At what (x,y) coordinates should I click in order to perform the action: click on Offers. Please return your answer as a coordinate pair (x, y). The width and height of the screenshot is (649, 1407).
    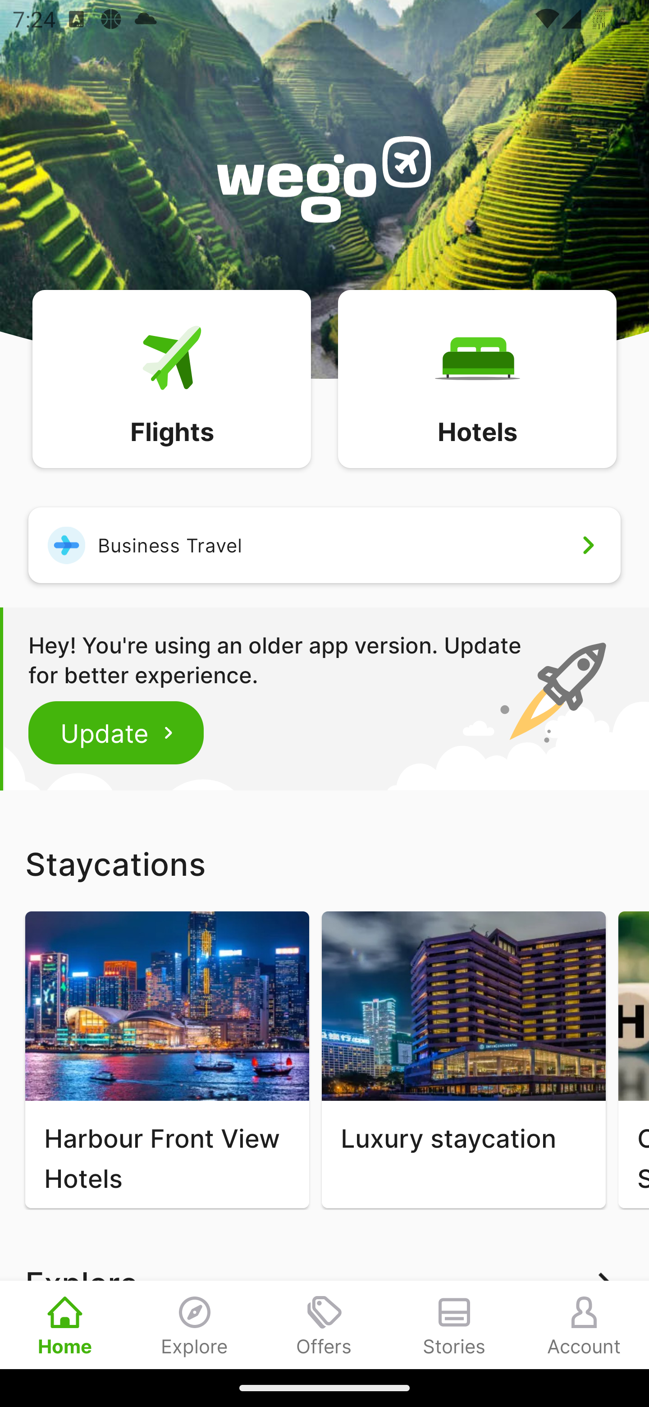
    Looking at the image, I should click on (324, 1324).